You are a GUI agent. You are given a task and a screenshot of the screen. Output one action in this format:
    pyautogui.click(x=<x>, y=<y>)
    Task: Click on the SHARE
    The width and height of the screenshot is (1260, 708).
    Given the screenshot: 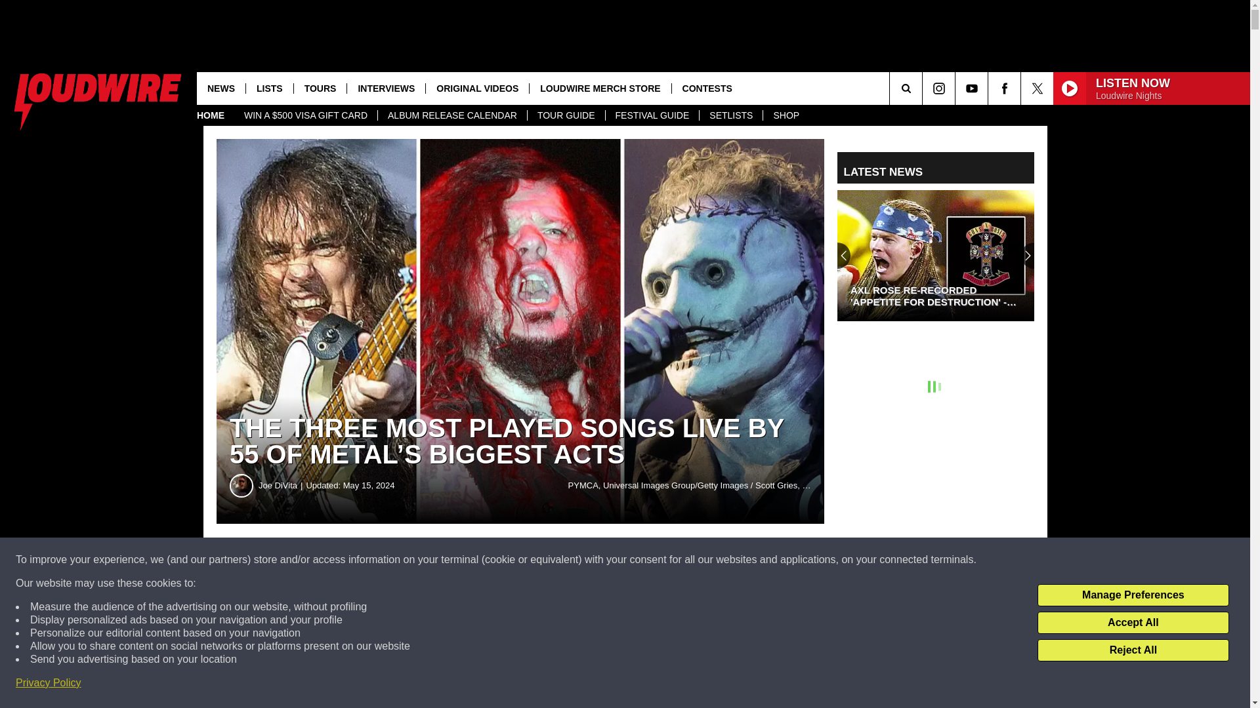 What is the action you would take?
    pyautogui.click(x=399, y=560)
    